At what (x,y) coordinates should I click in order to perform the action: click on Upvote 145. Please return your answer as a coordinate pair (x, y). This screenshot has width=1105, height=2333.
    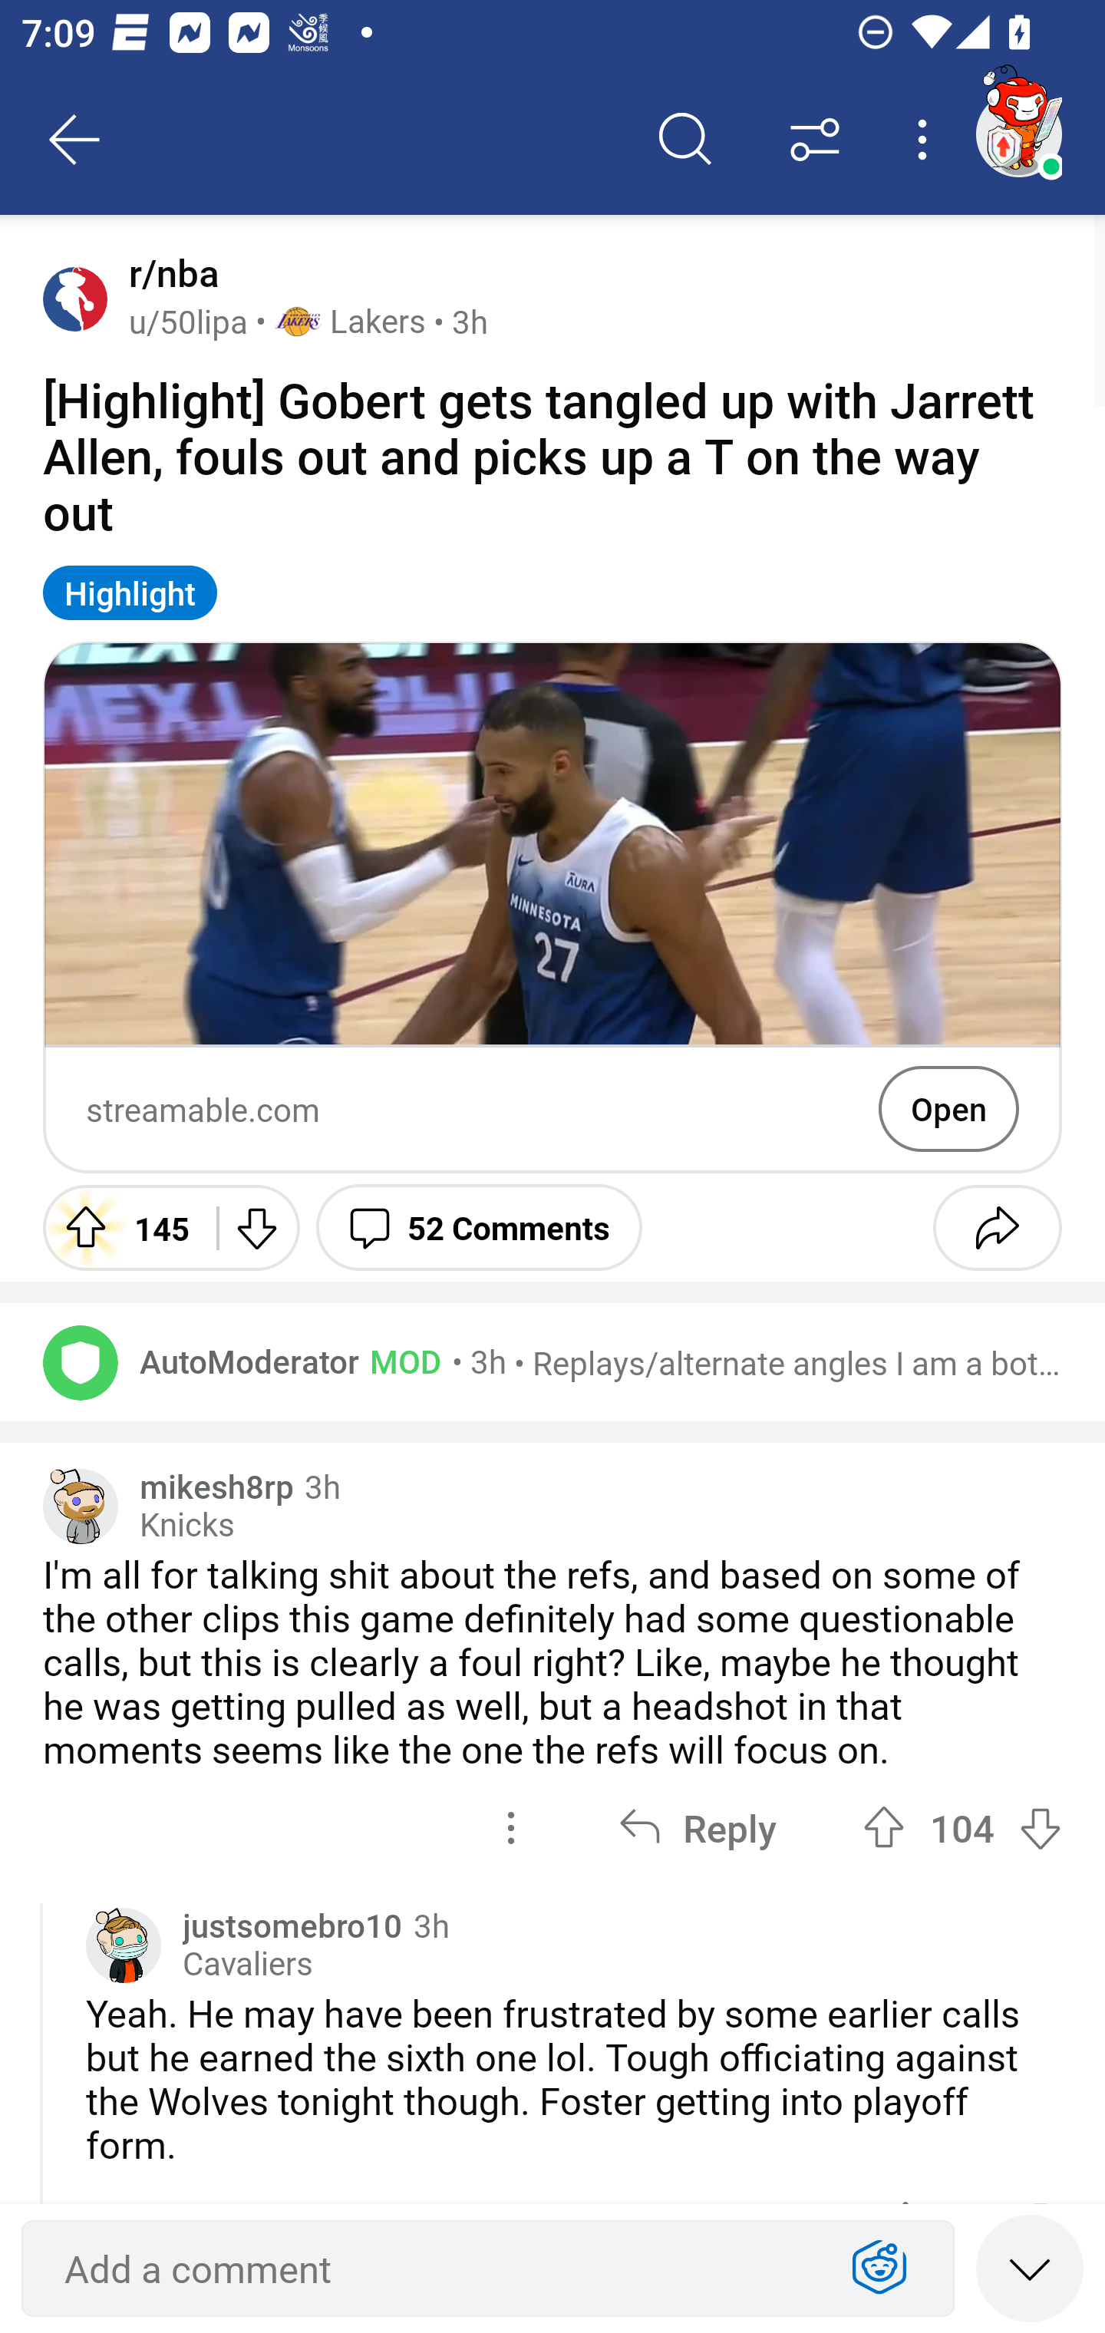
    Looking at the image, I should click on (119, 1226).